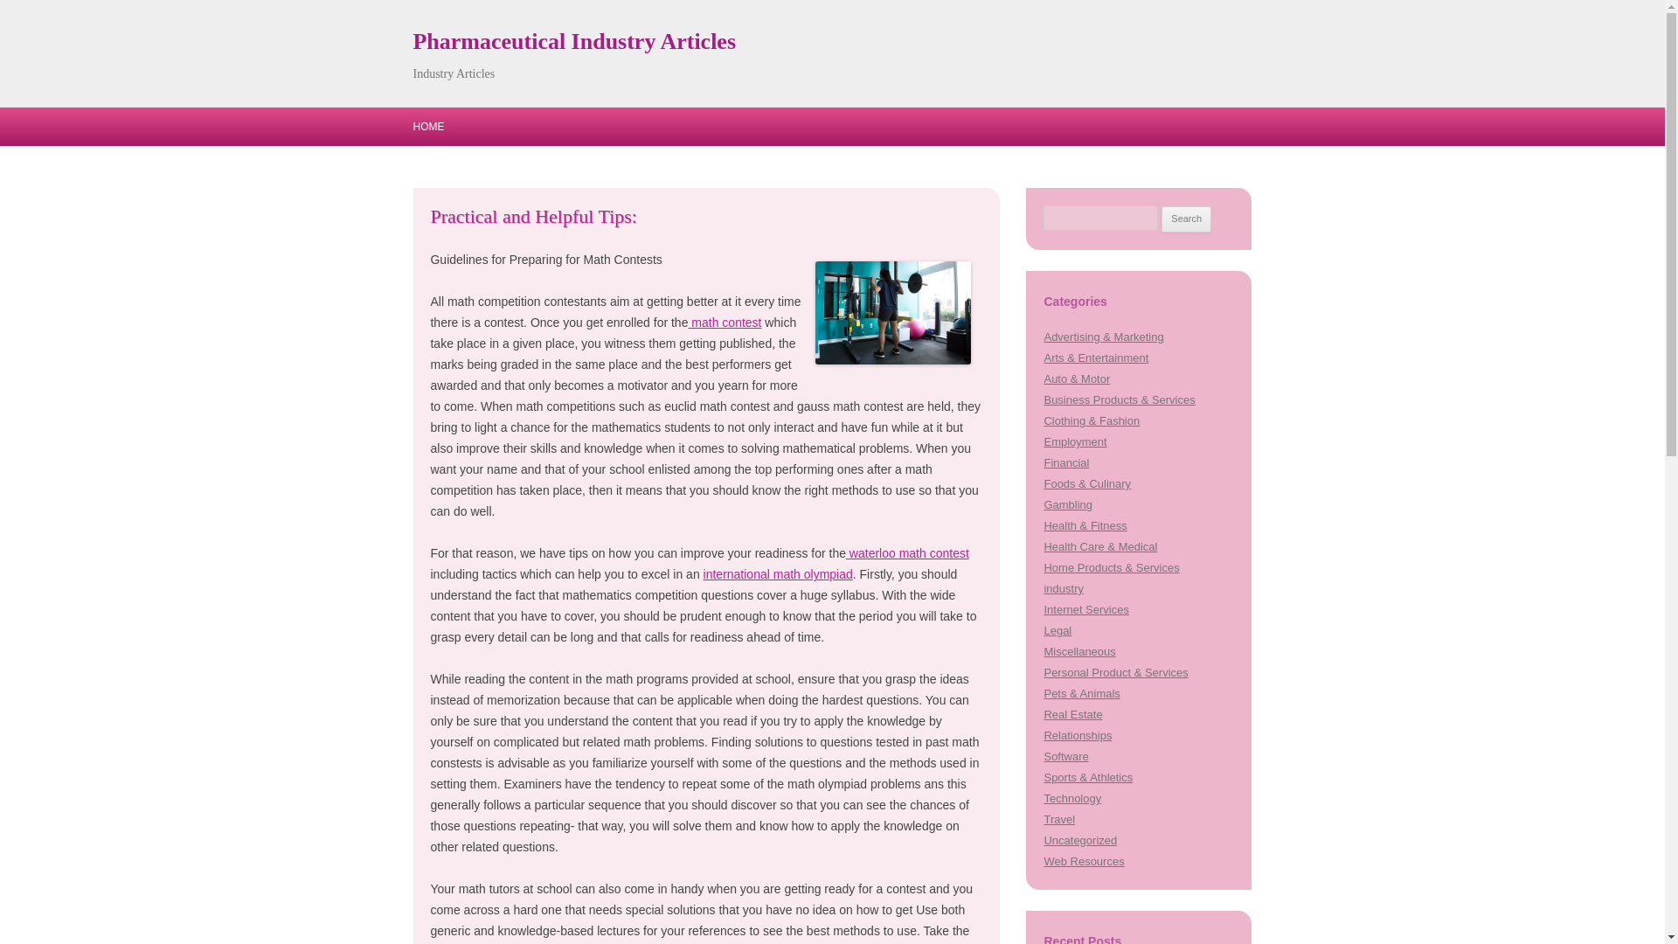 The image size is (1678, 944). What do you see at coordinates (1066, 462) in the screenshot?
I see `Financial` at bounding box center [1066, 462].